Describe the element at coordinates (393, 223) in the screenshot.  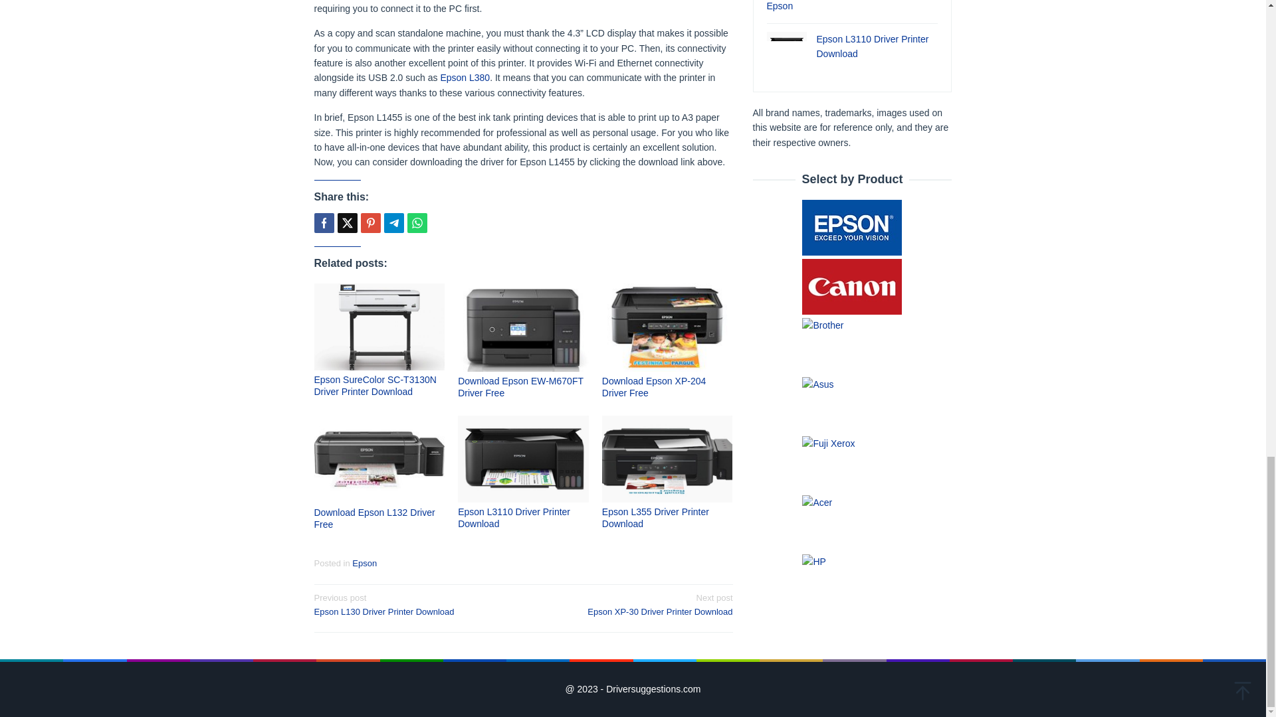
I see `Telegram Share` at that location.